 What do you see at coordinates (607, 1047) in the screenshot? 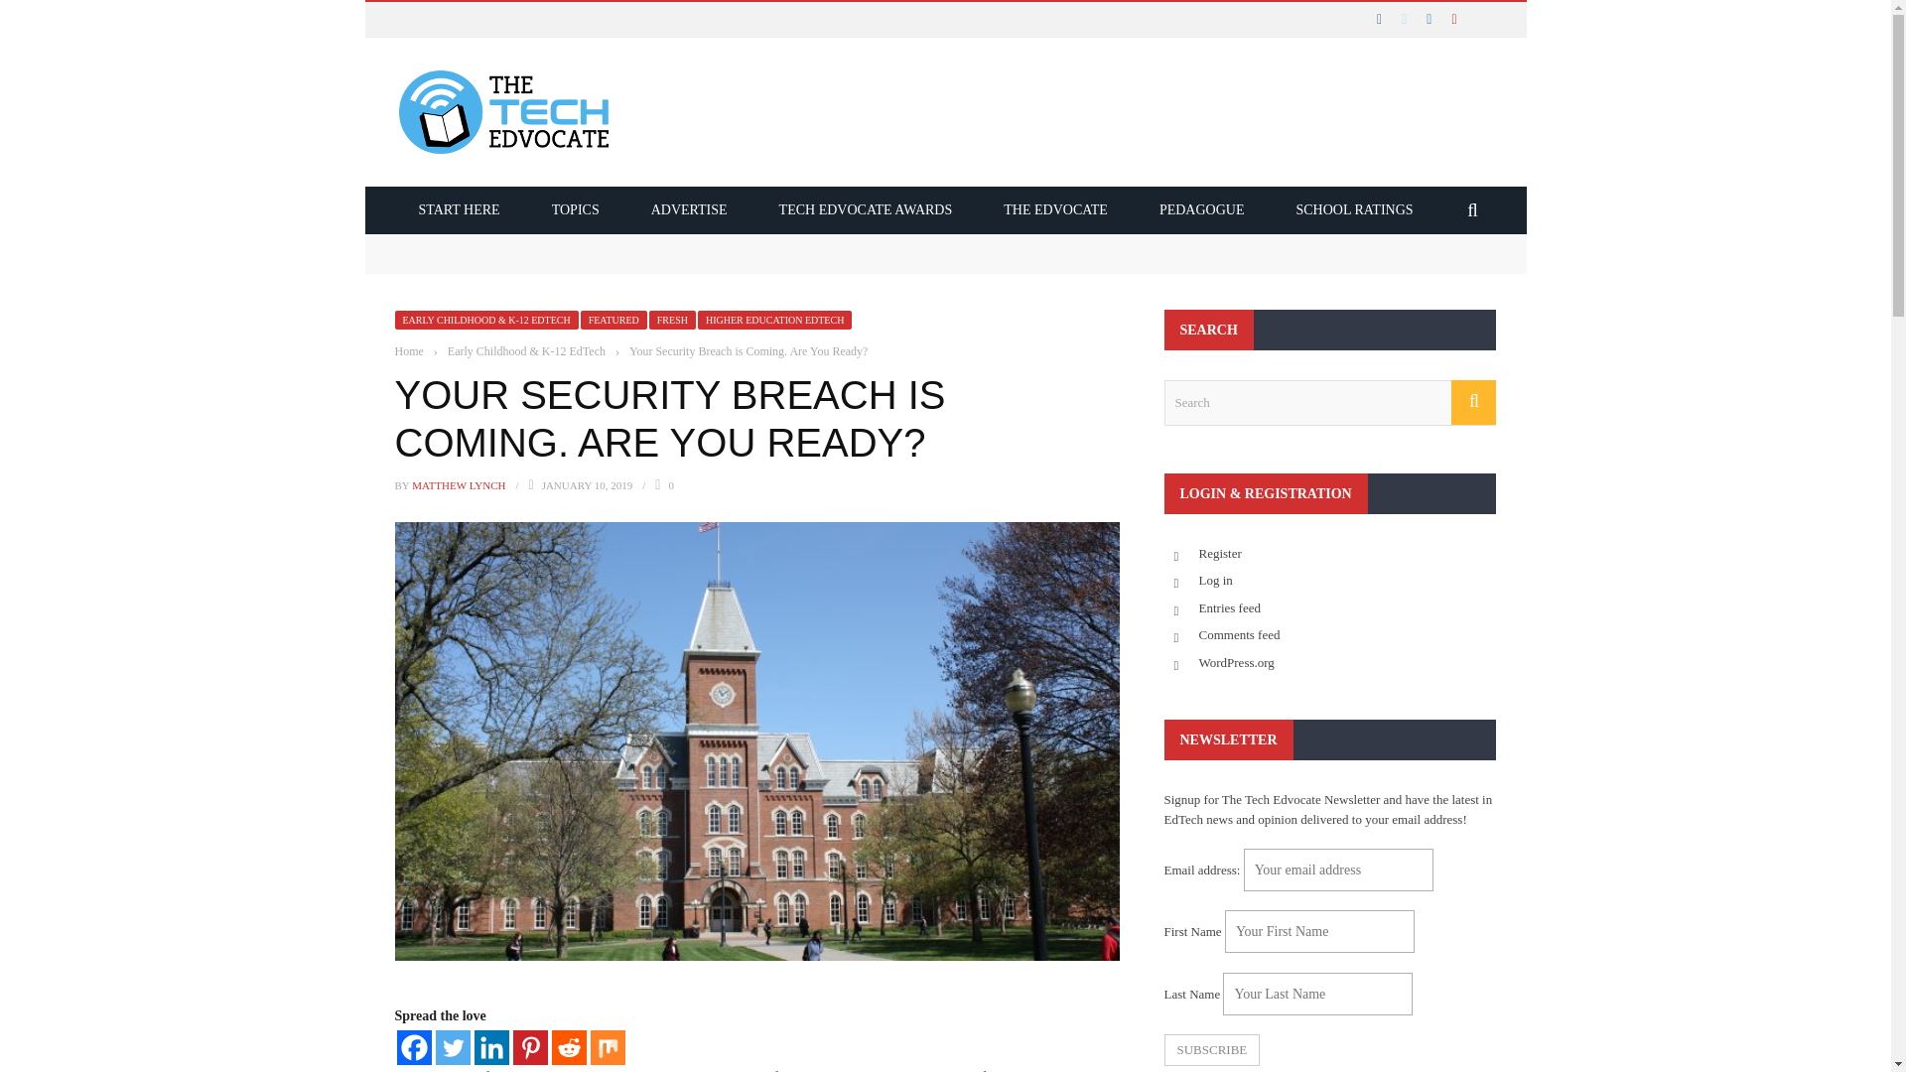
I see `Mix` at bounding box center [607, 1047].